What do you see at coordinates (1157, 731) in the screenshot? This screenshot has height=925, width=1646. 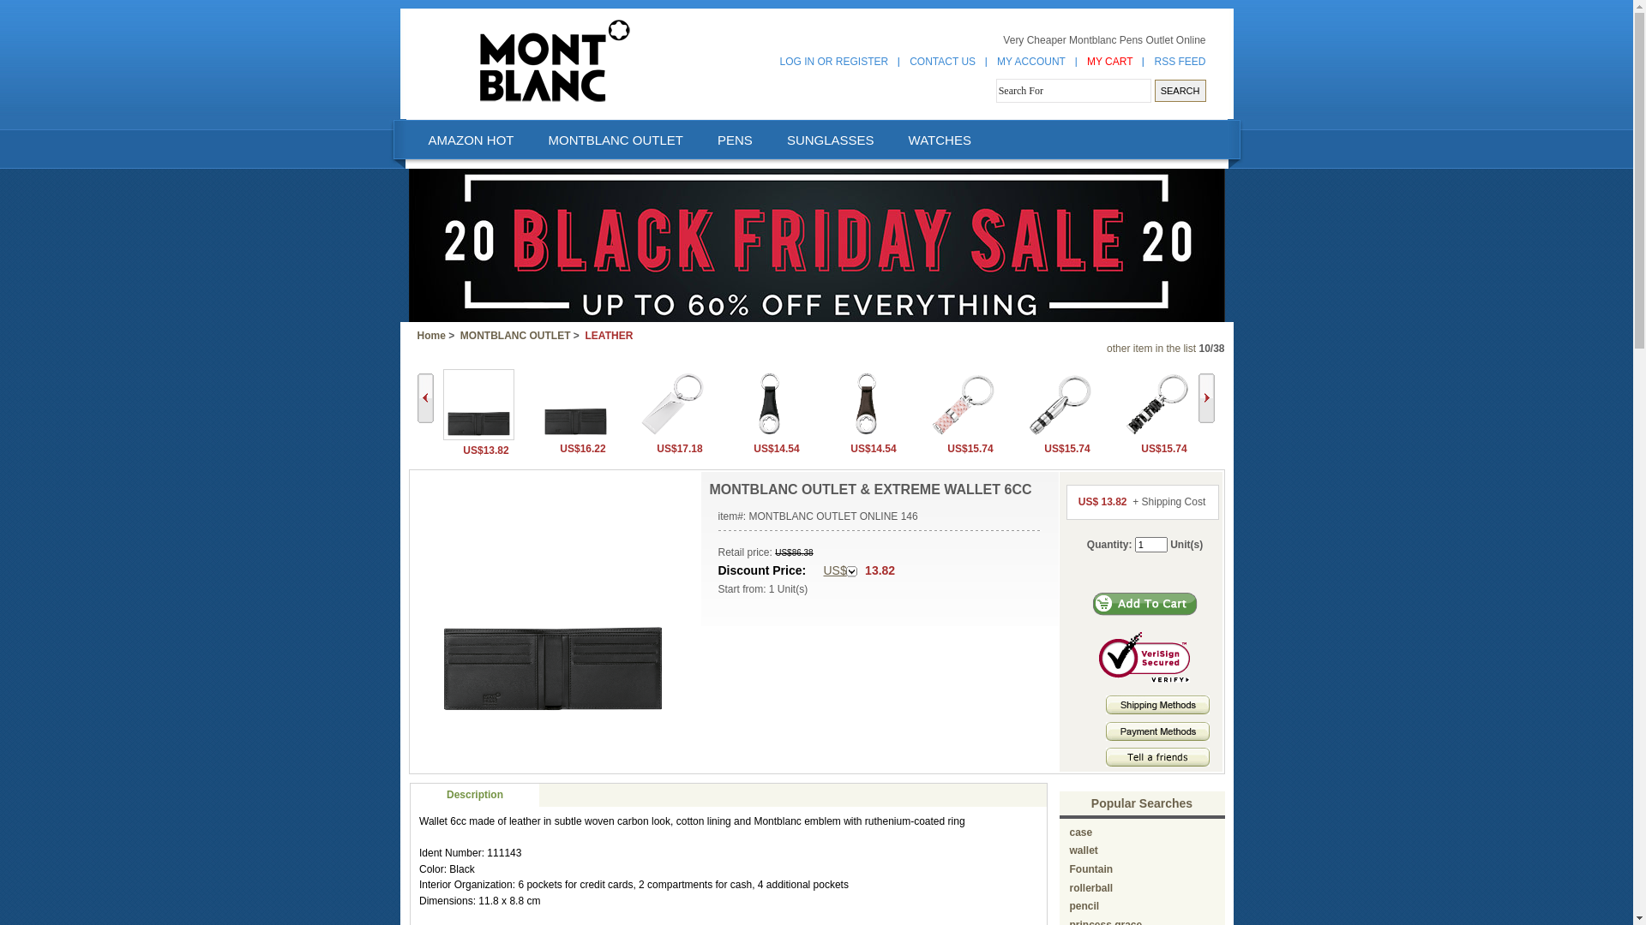 I see ` Payment Methods ` at bounding box center [1157, 731].